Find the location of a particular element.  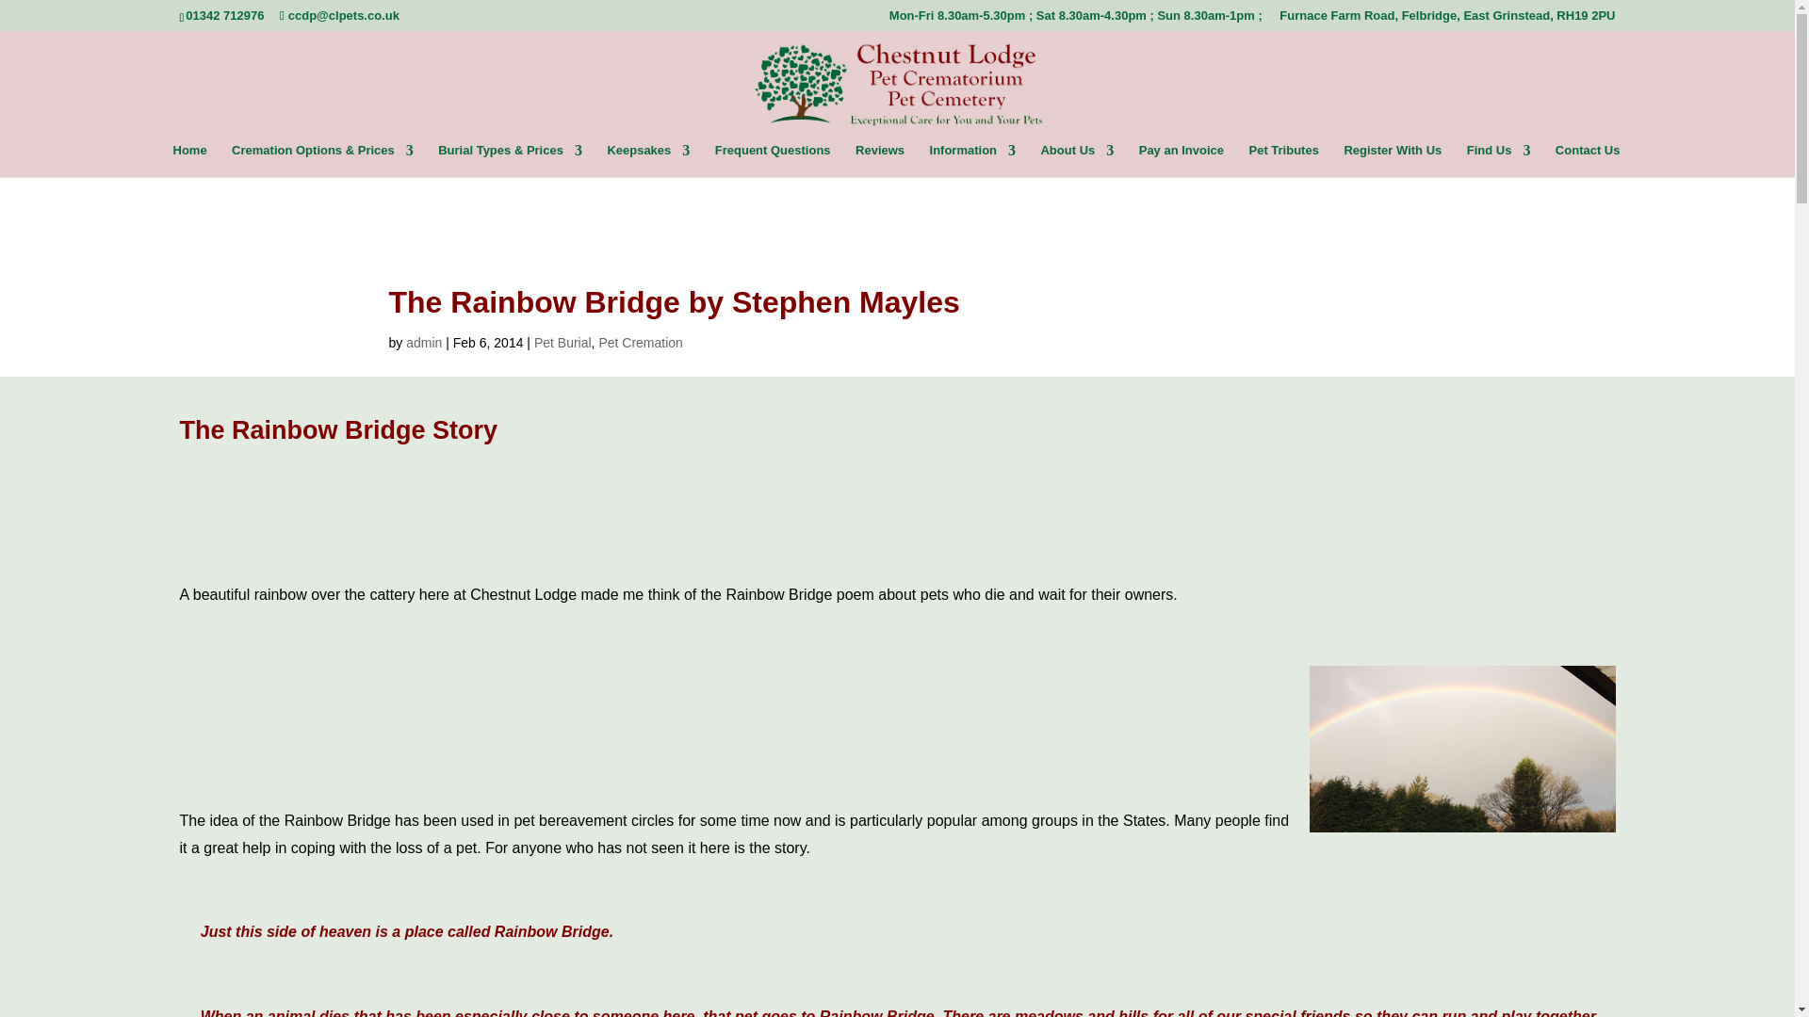

Frequent Questions is located at coordinates (773, 159).